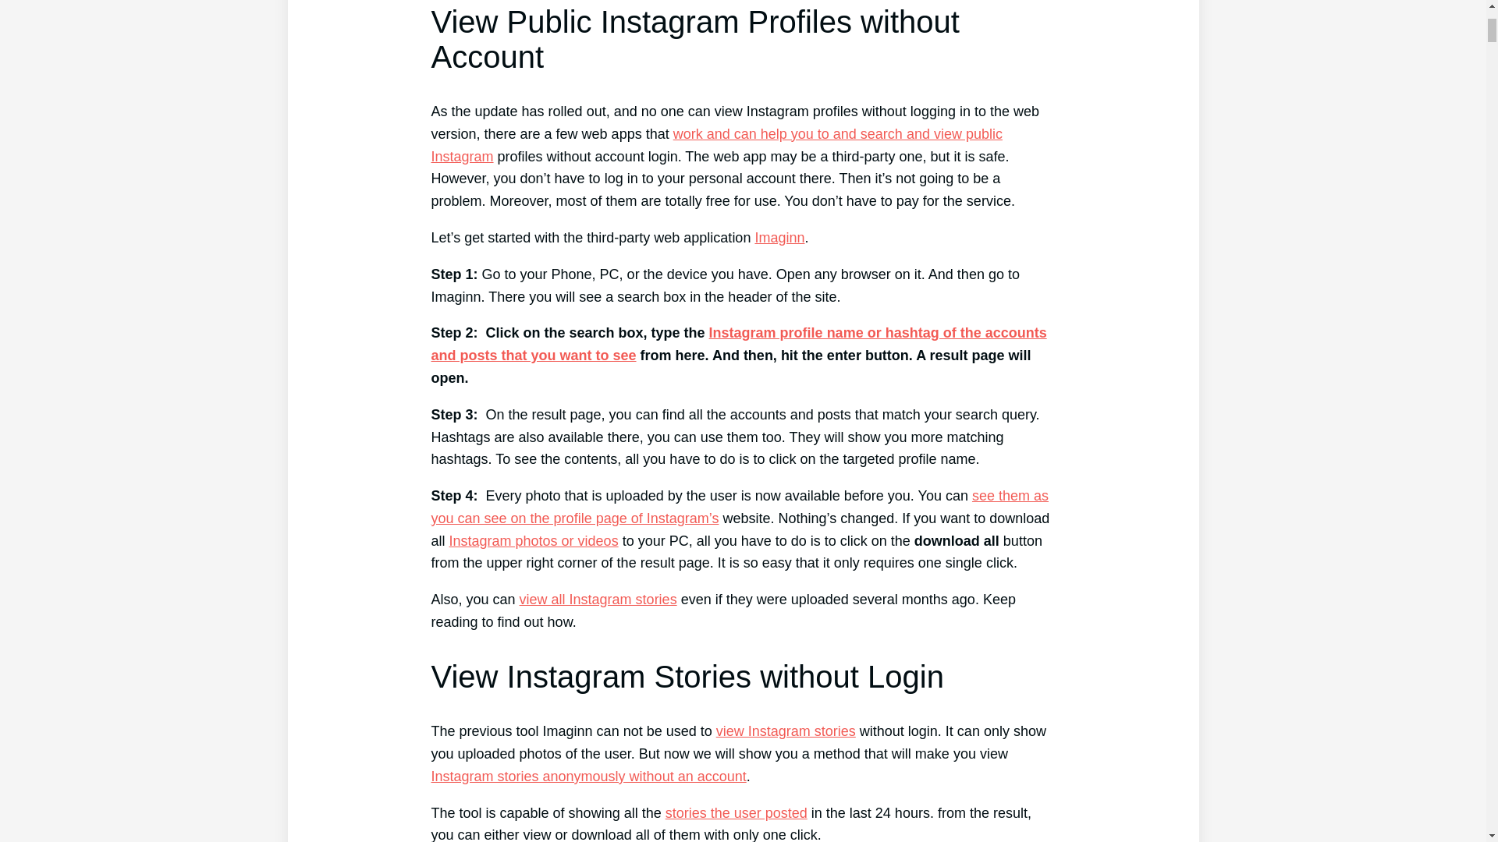 The width and height of the screenshot is (1498, 842). Describe the element at coordinates (736, 812) in the screenshot. I see `stories the user posted` at that location.